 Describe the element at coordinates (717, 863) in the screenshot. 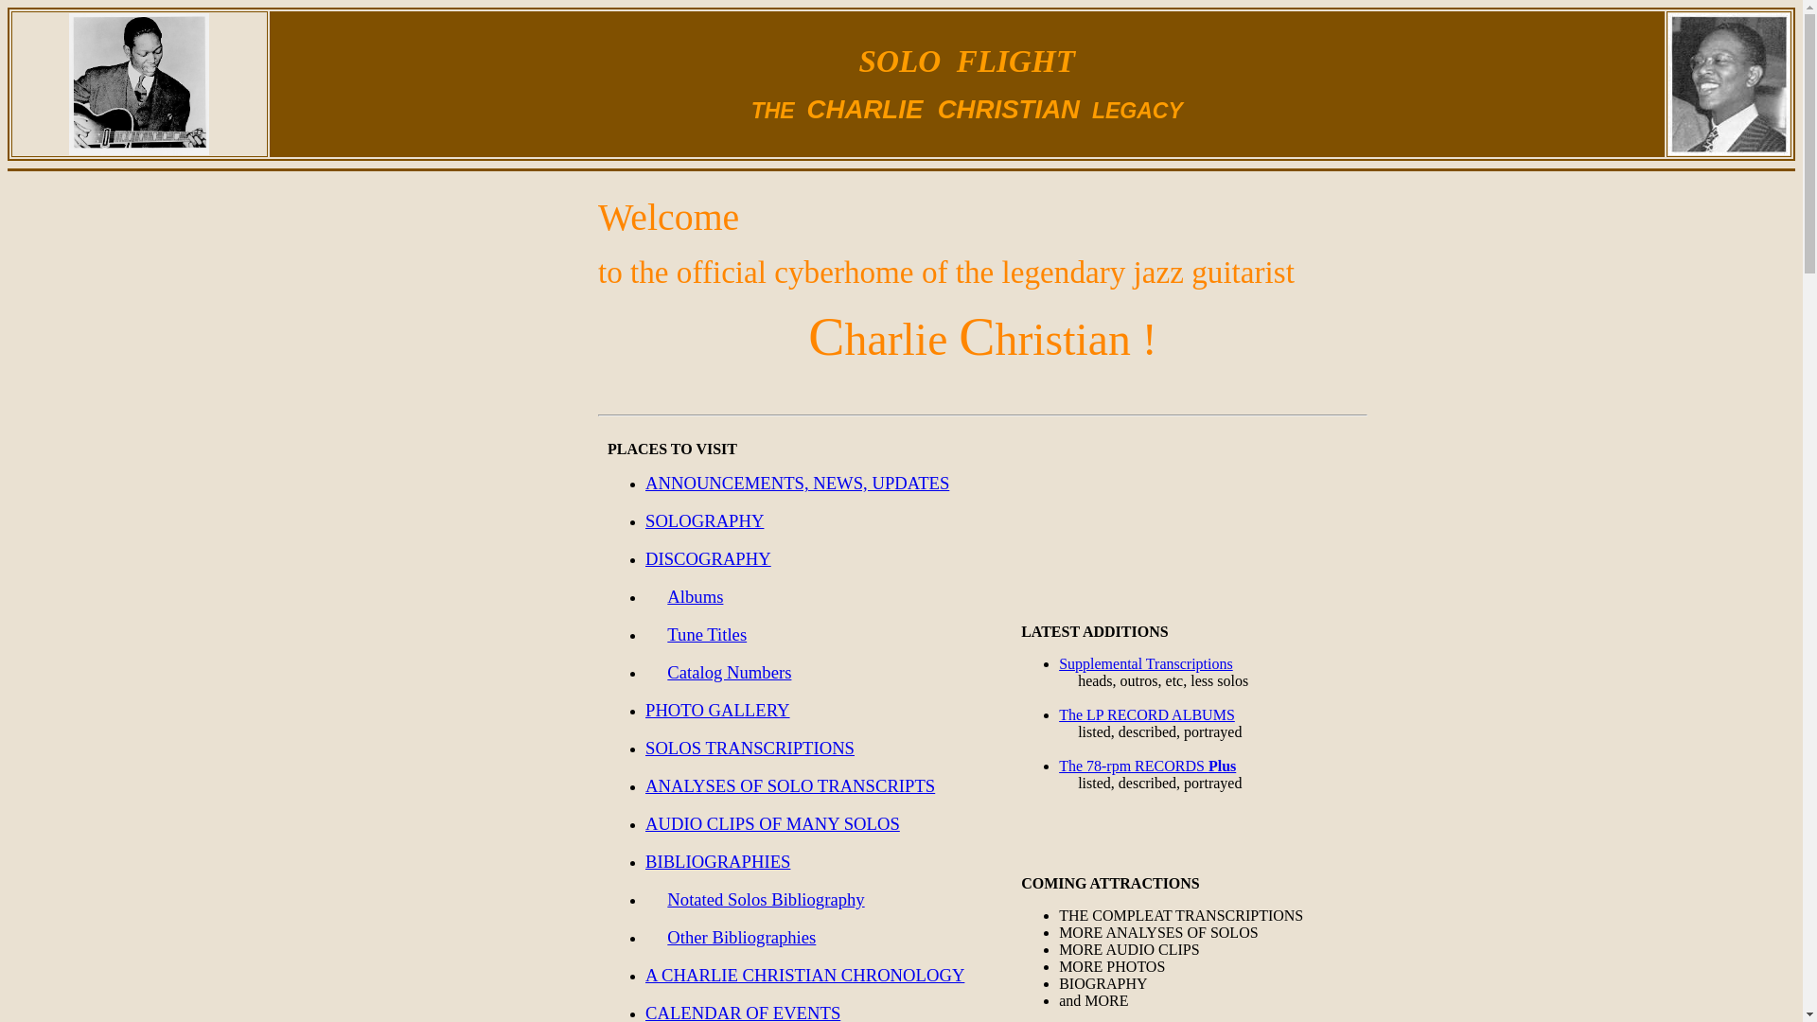

I see `BIBLIOGRAPHIES` at that location.